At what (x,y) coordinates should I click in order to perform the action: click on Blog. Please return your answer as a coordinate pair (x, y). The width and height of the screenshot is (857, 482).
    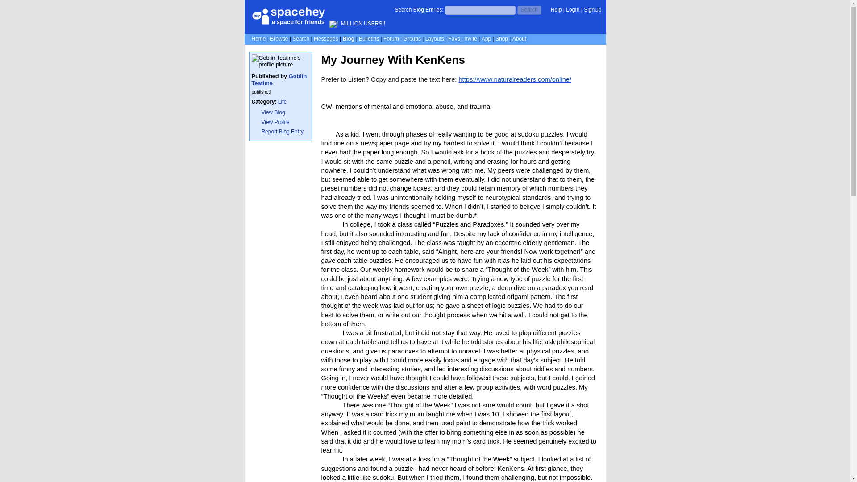
    Looking at the image, I should click on (348, 38).